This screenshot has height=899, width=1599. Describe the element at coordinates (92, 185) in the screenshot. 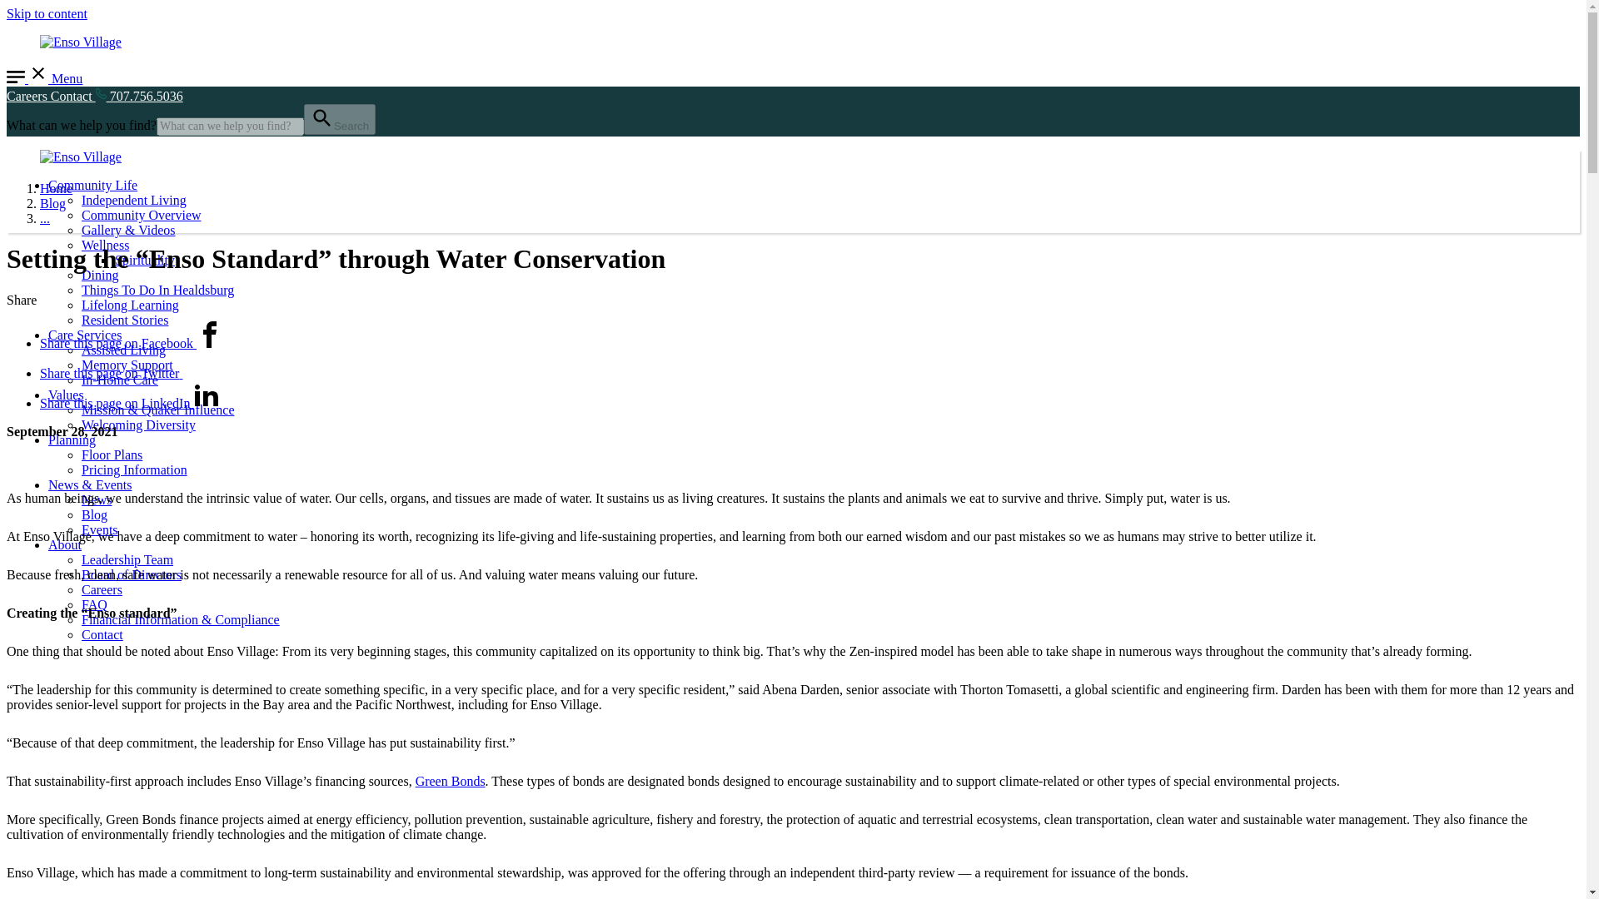

I see `Community Life` at that location.